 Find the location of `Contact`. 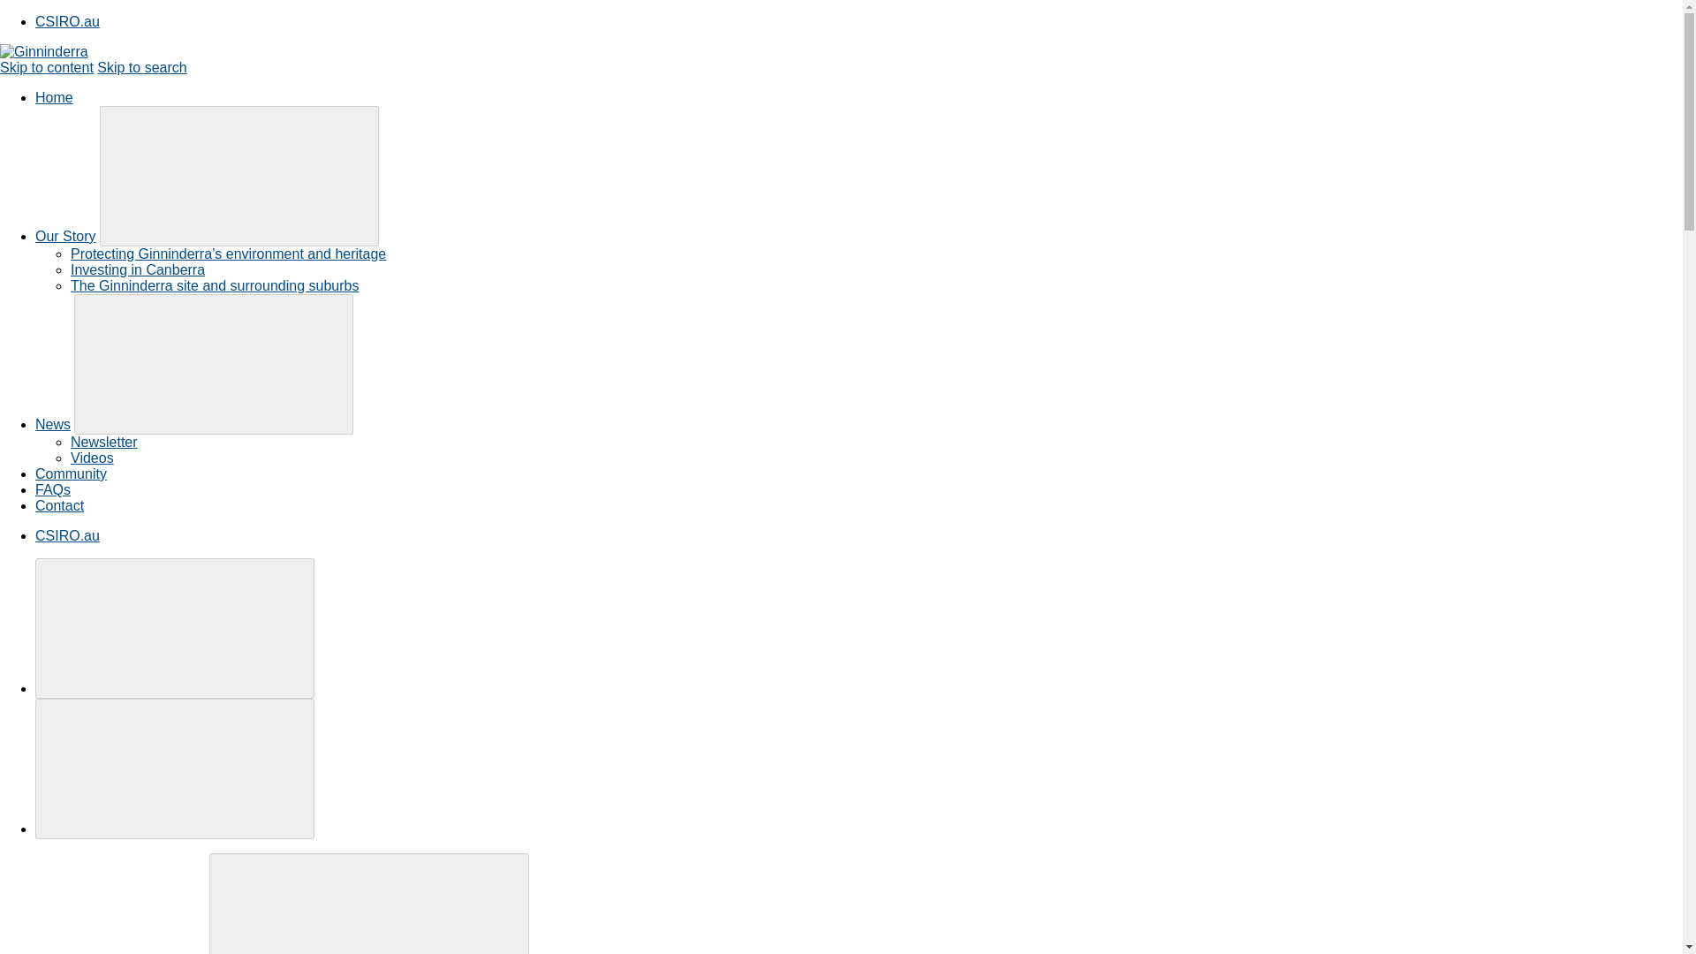

Contact is located at coordinates (59, 505).